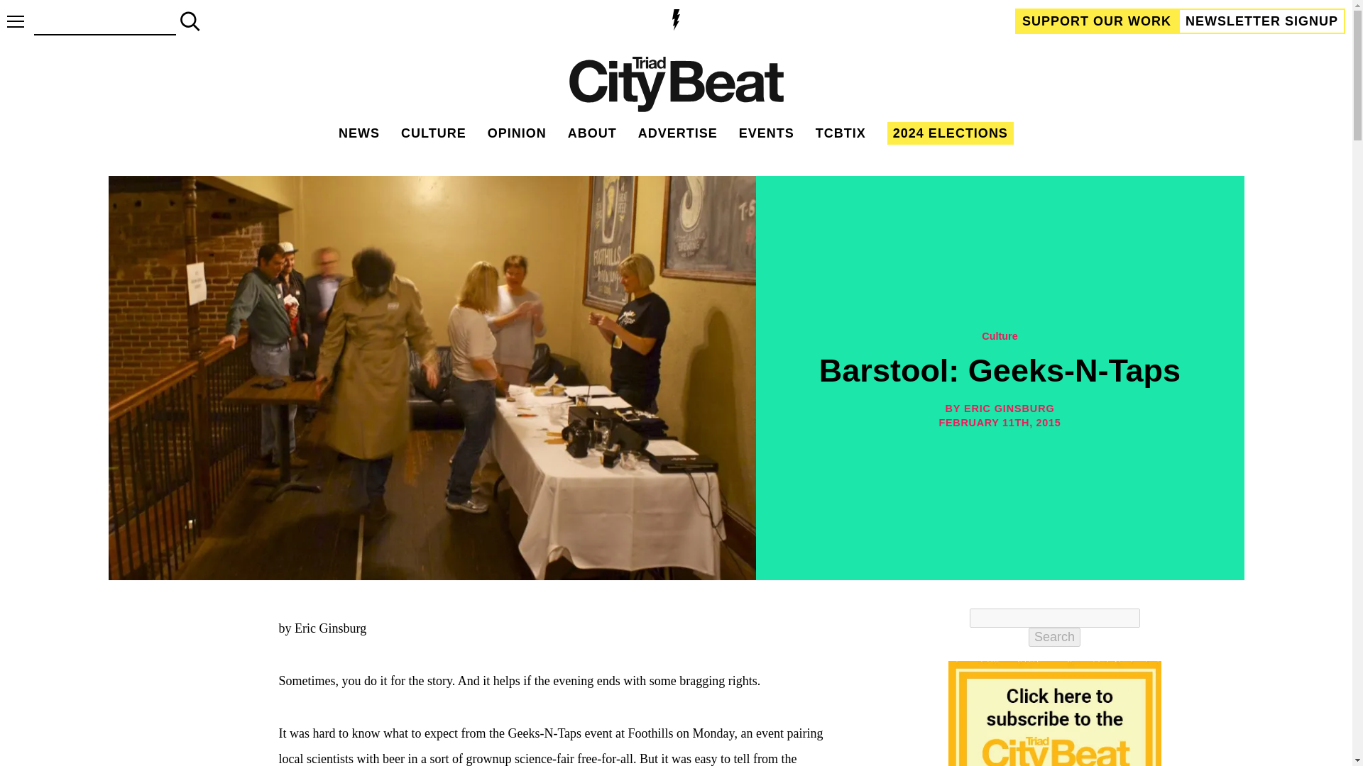  I want to click on BY ERIC GINSBURG, so click(999, 409).